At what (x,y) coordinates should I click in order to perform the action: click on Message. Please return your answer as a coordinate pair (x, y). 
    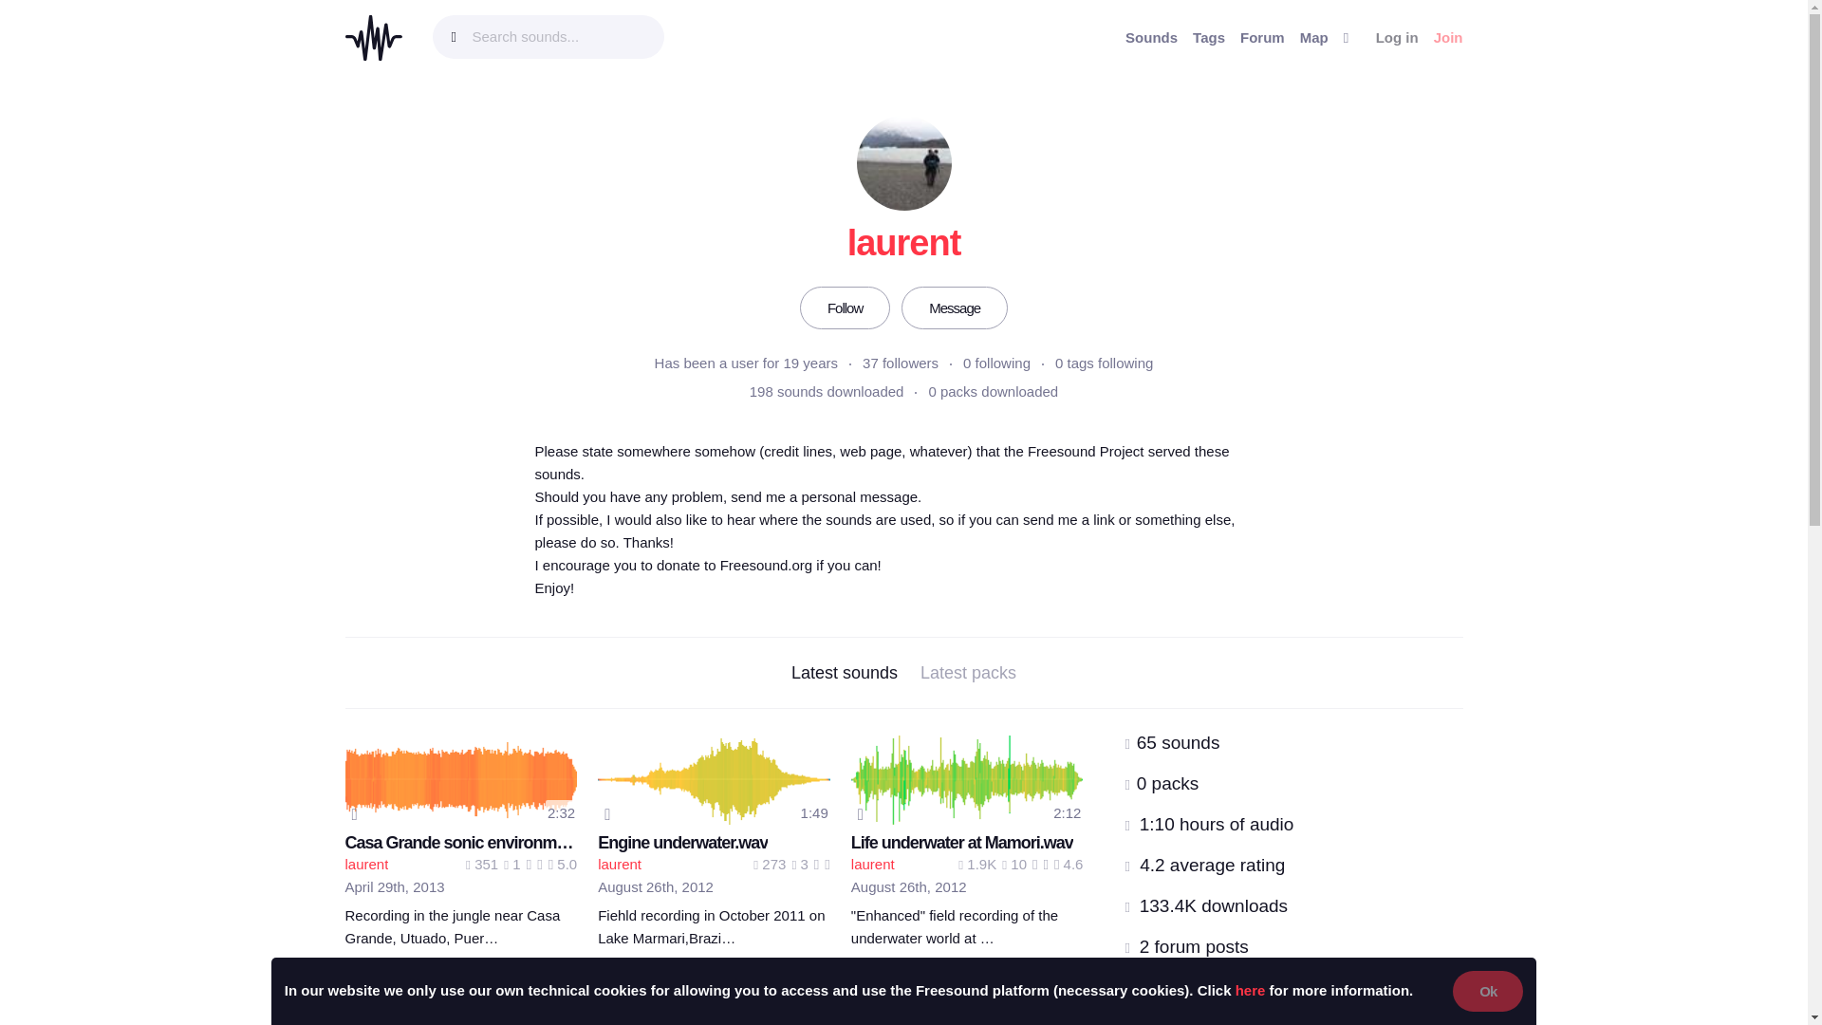
    Looking at the image, I should click on (955, 307).